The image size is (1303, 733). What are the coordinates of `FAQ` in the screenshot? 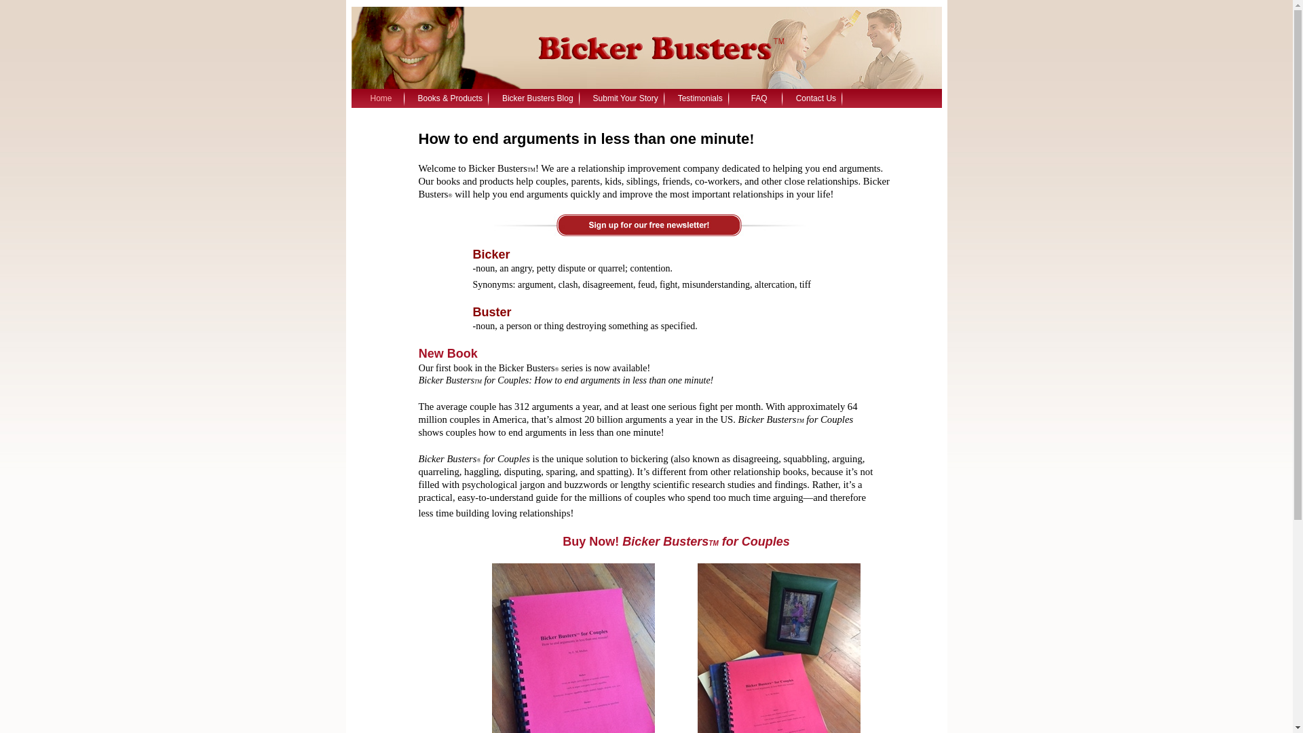 It's located at (756, 98).